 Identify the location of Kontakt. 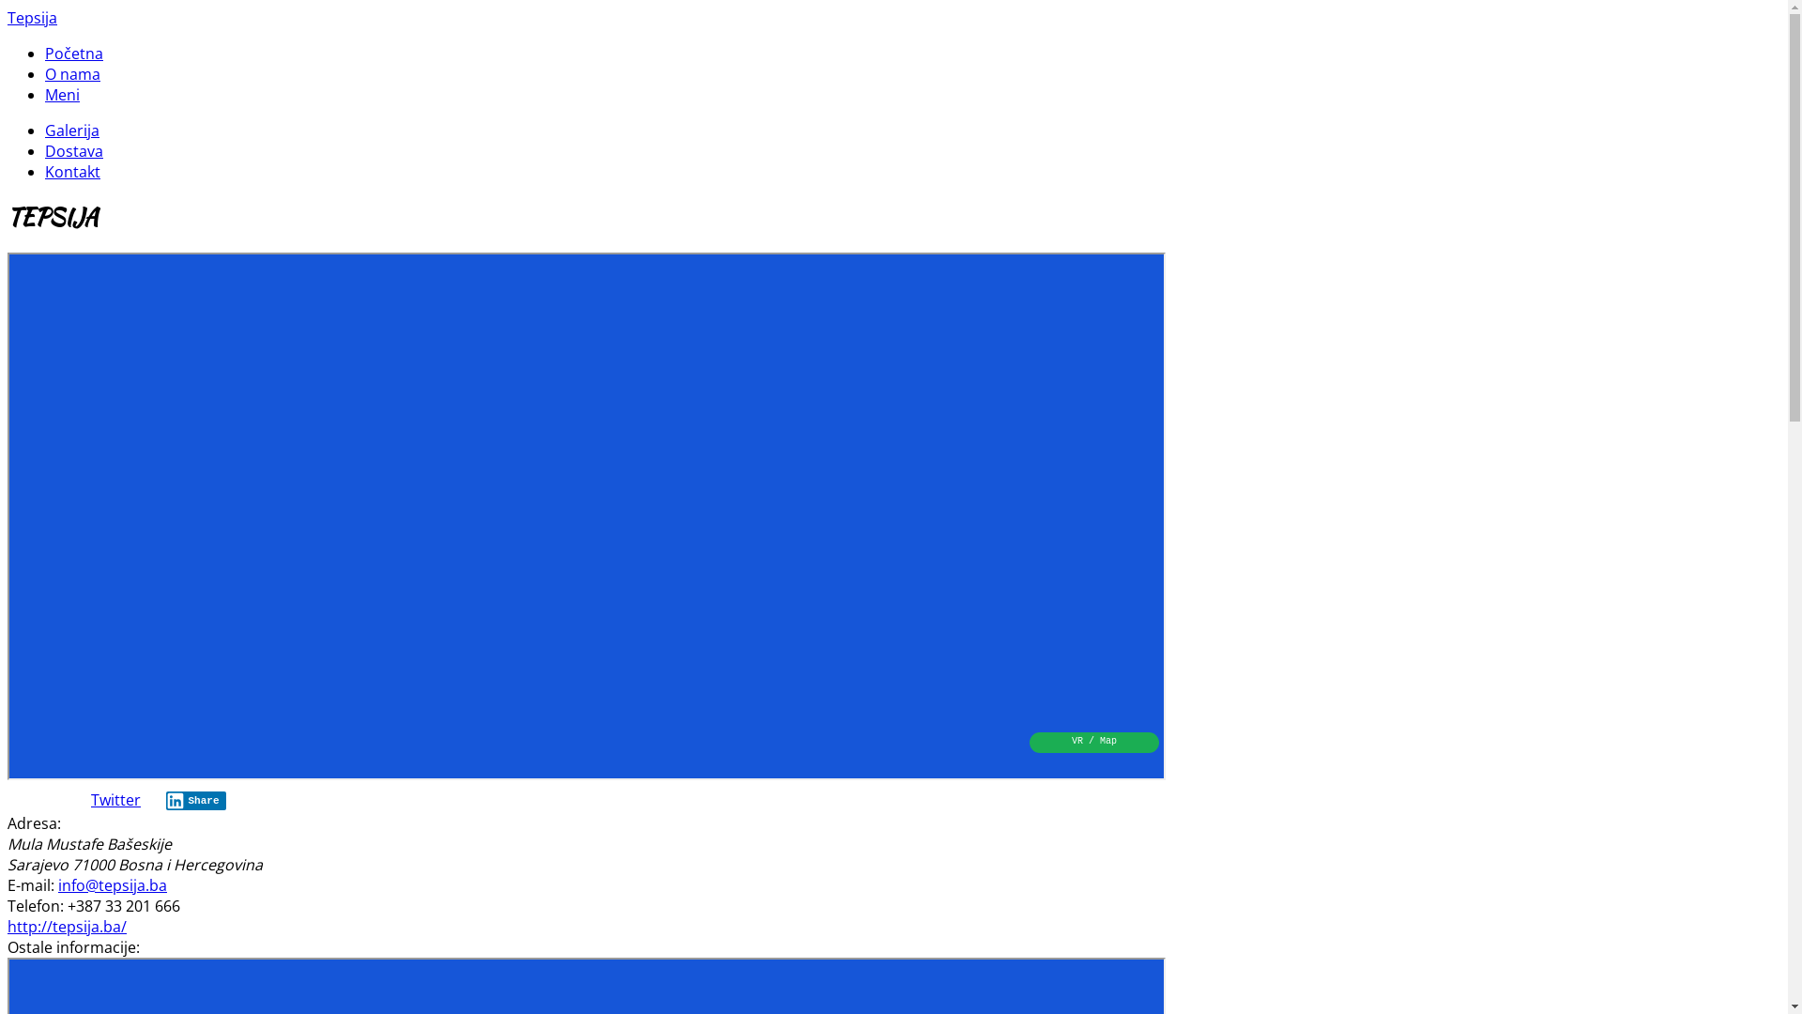
(73, 172).